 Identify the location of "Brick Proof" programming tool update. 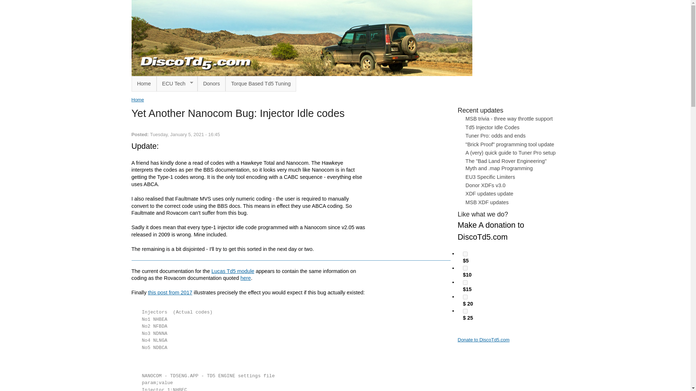
(510, 144).